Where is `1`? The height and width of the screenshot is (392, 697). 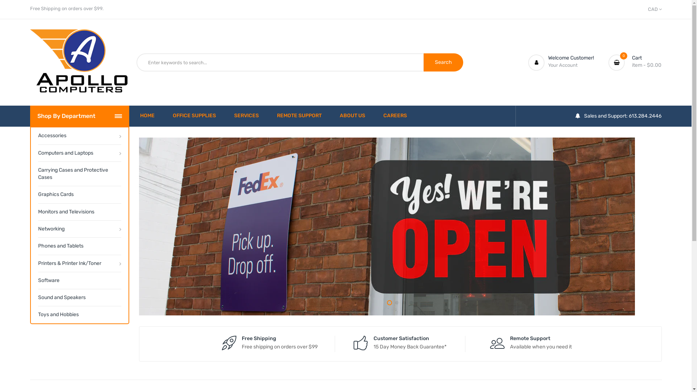
1 is located at coordinates (390, 303).